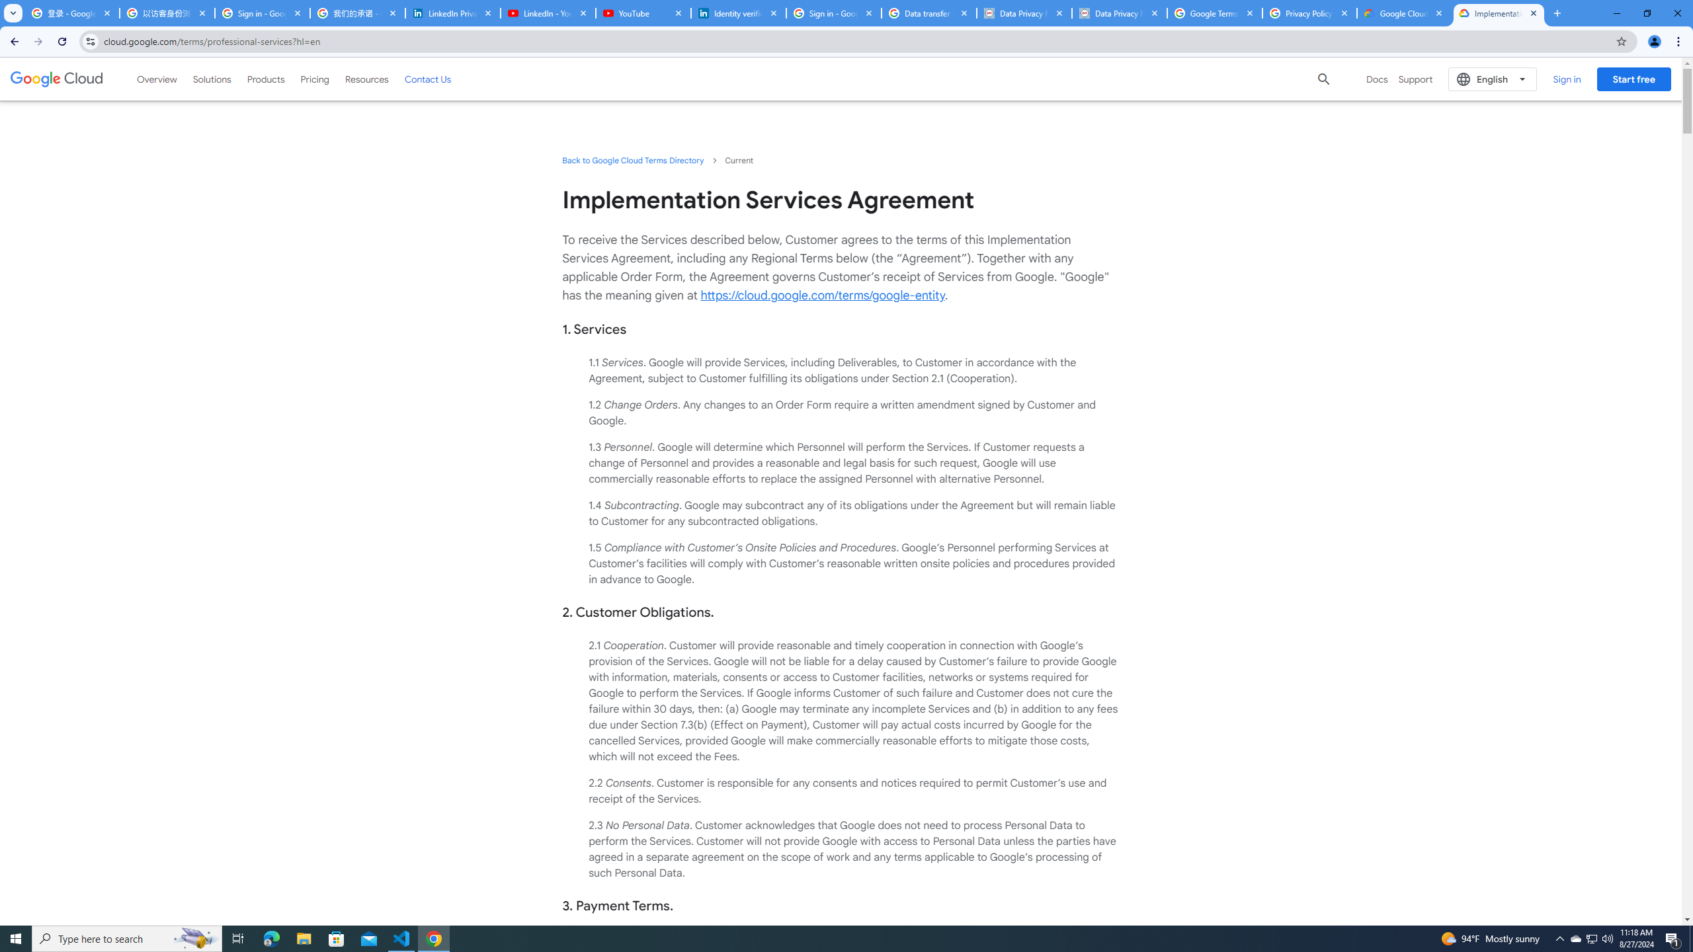  I want to click on Sign in - Google Accounts, so click(833, 13).